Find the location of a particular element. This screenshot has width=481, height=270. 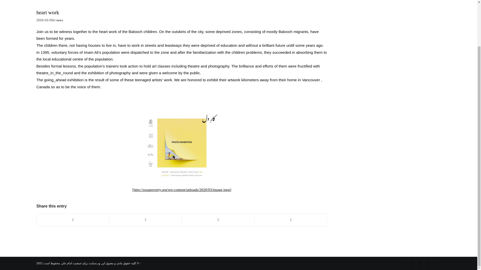

Instagram is located at coordinates (413, 263).